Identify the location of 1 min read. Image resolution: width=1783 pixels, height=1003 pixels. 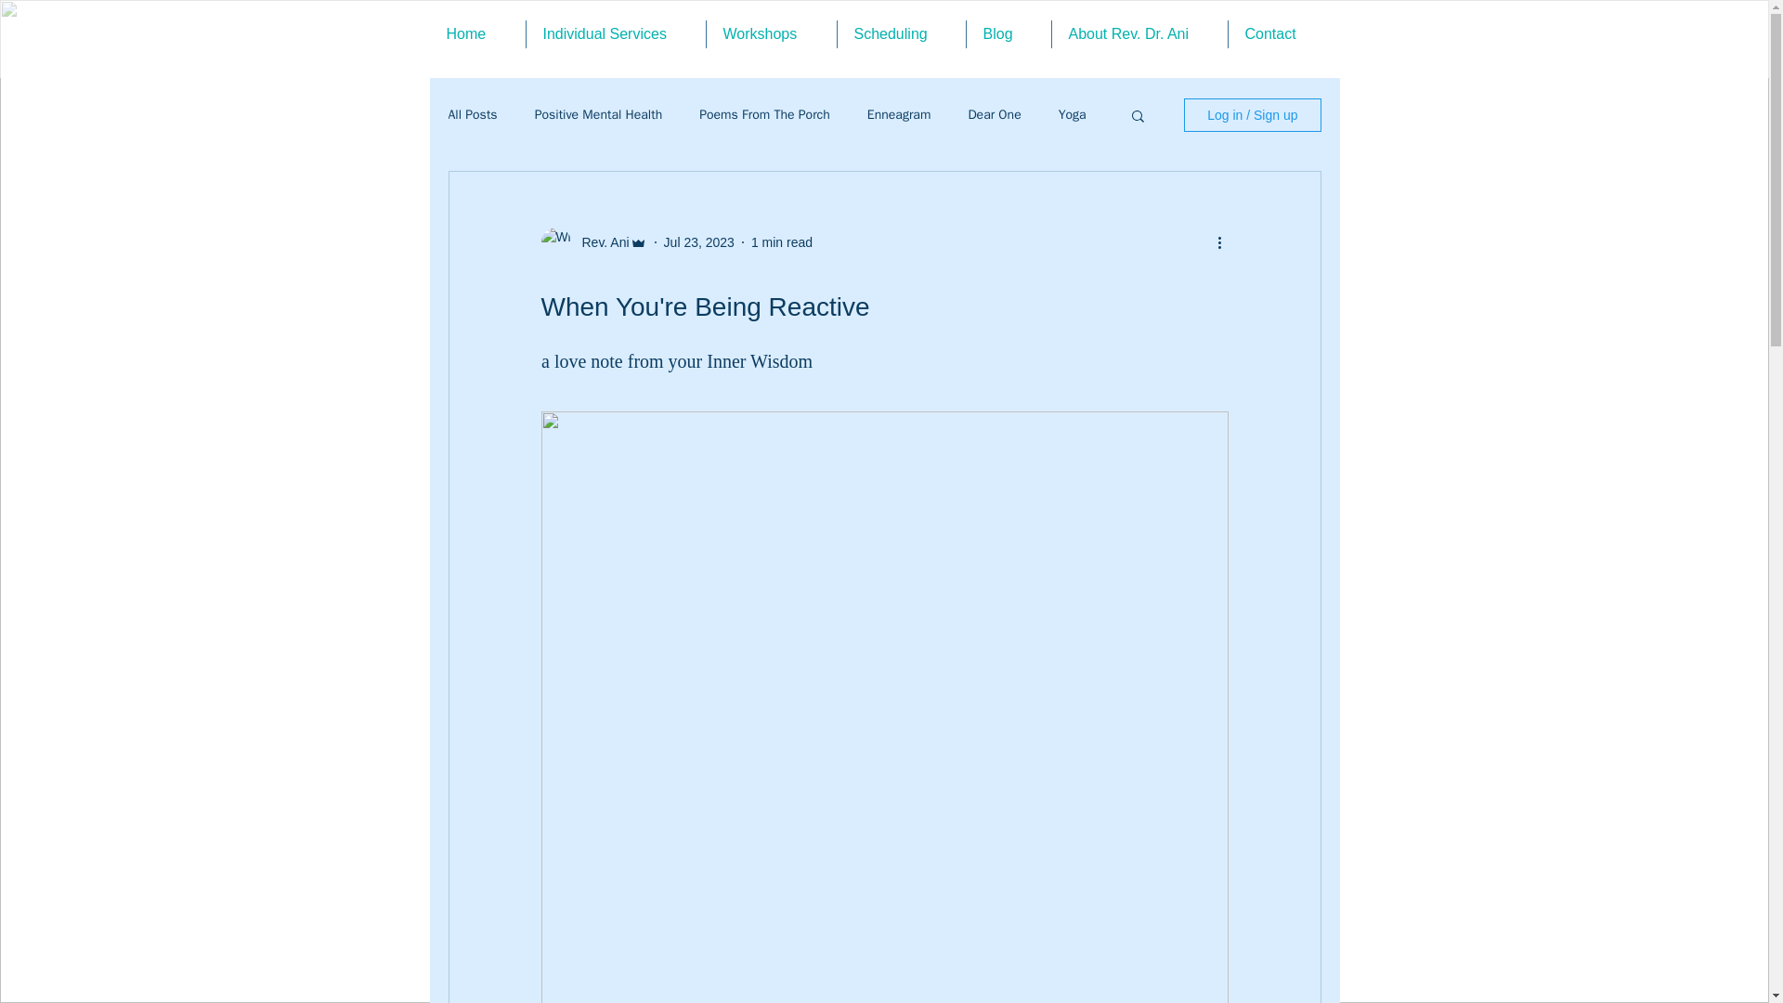
(782, 241).